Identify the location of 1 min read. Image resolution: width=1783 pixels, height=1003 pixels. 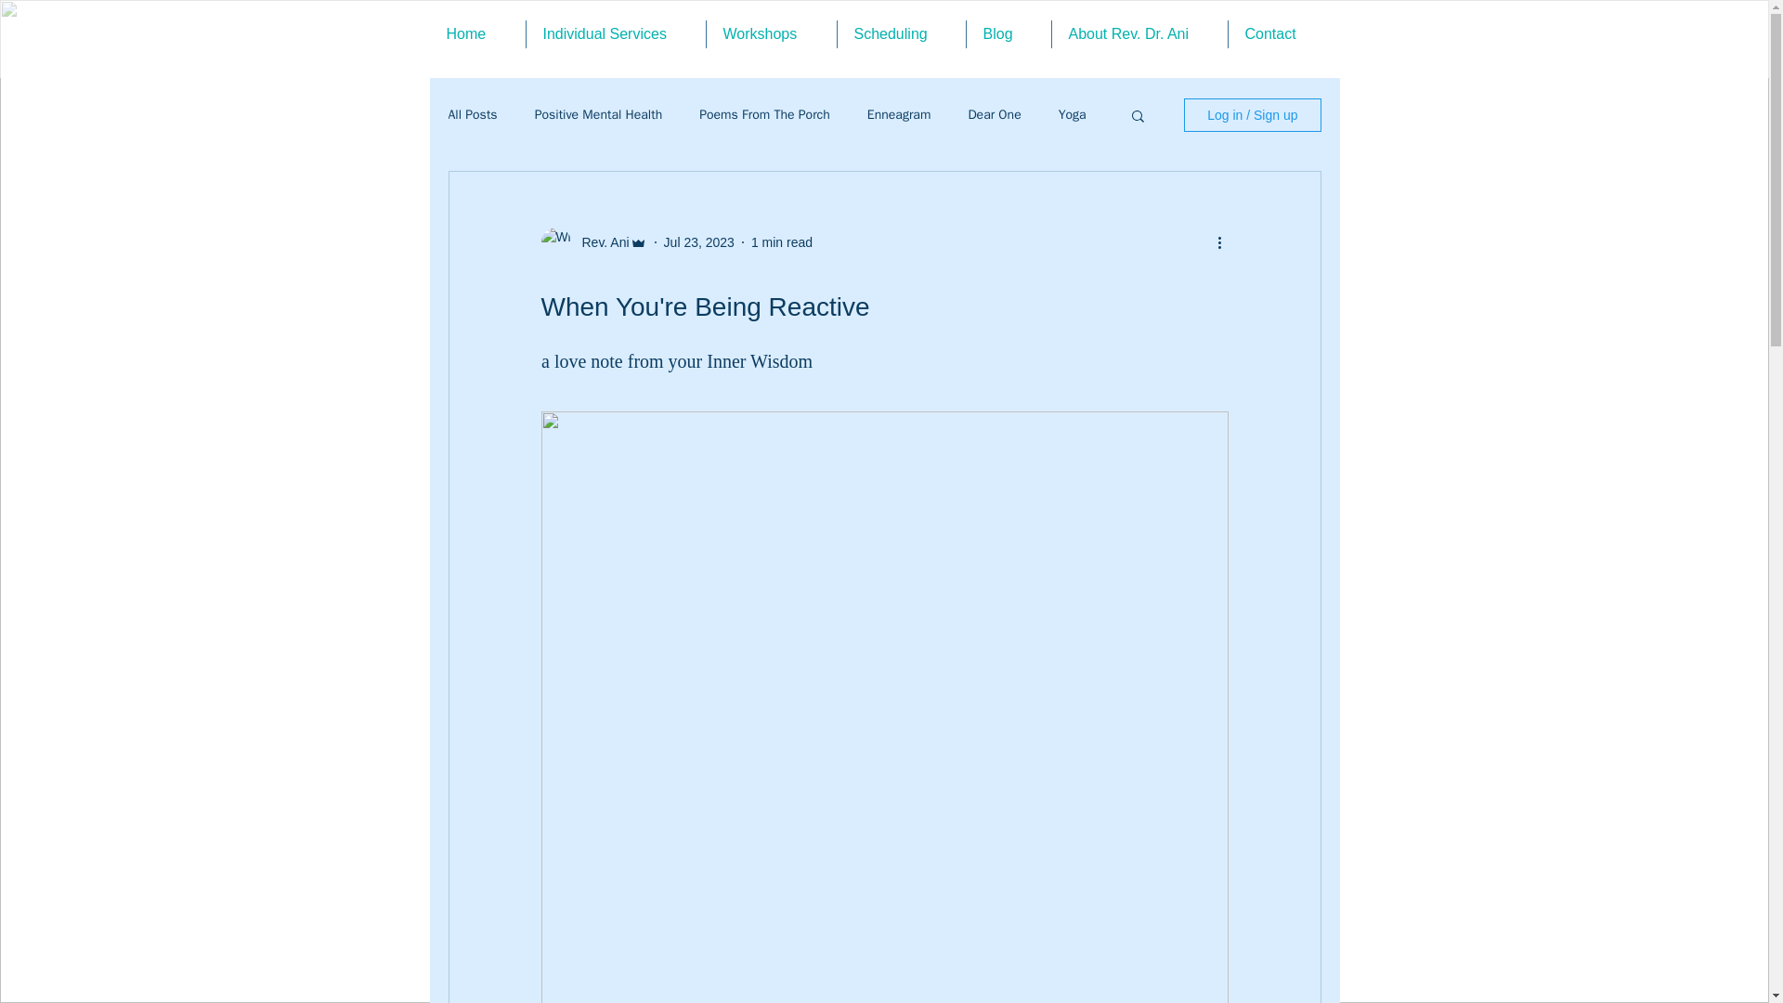
(782, 241).